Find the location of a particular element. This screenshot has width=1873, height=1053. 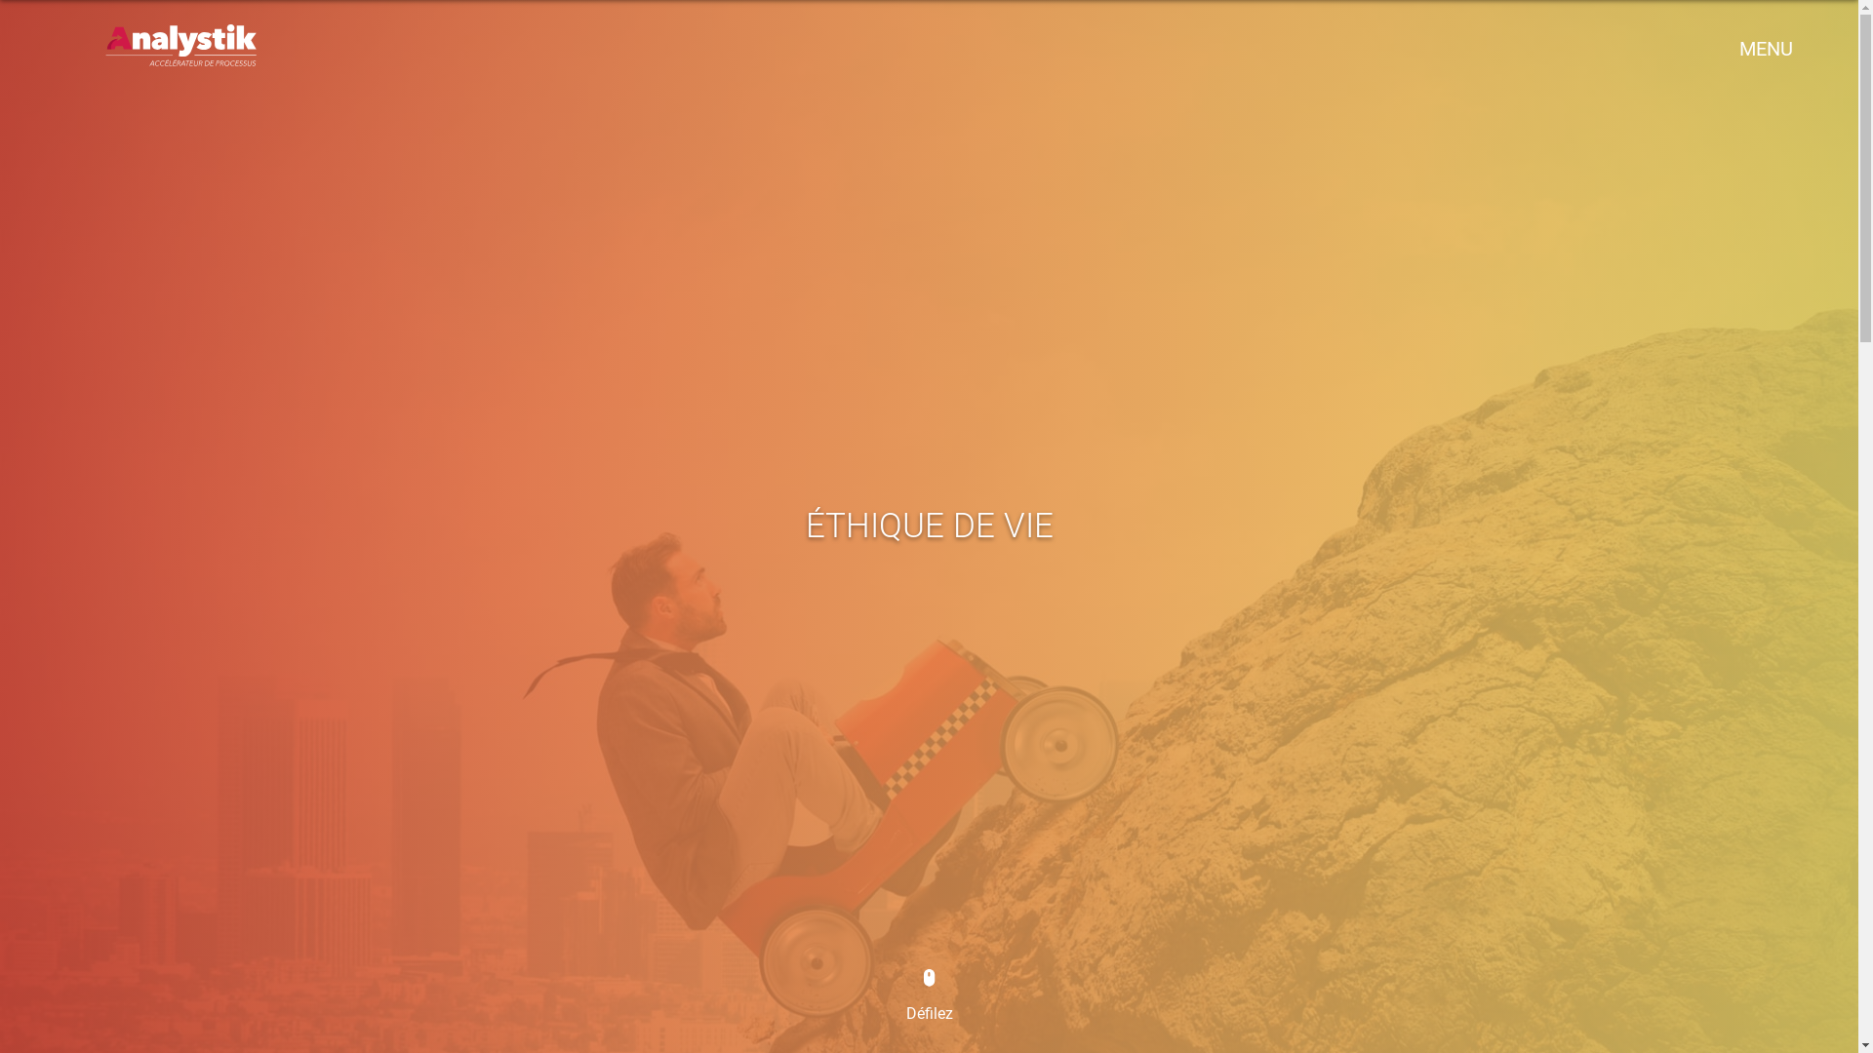

Accueil is located at coordinates (1576, 408).